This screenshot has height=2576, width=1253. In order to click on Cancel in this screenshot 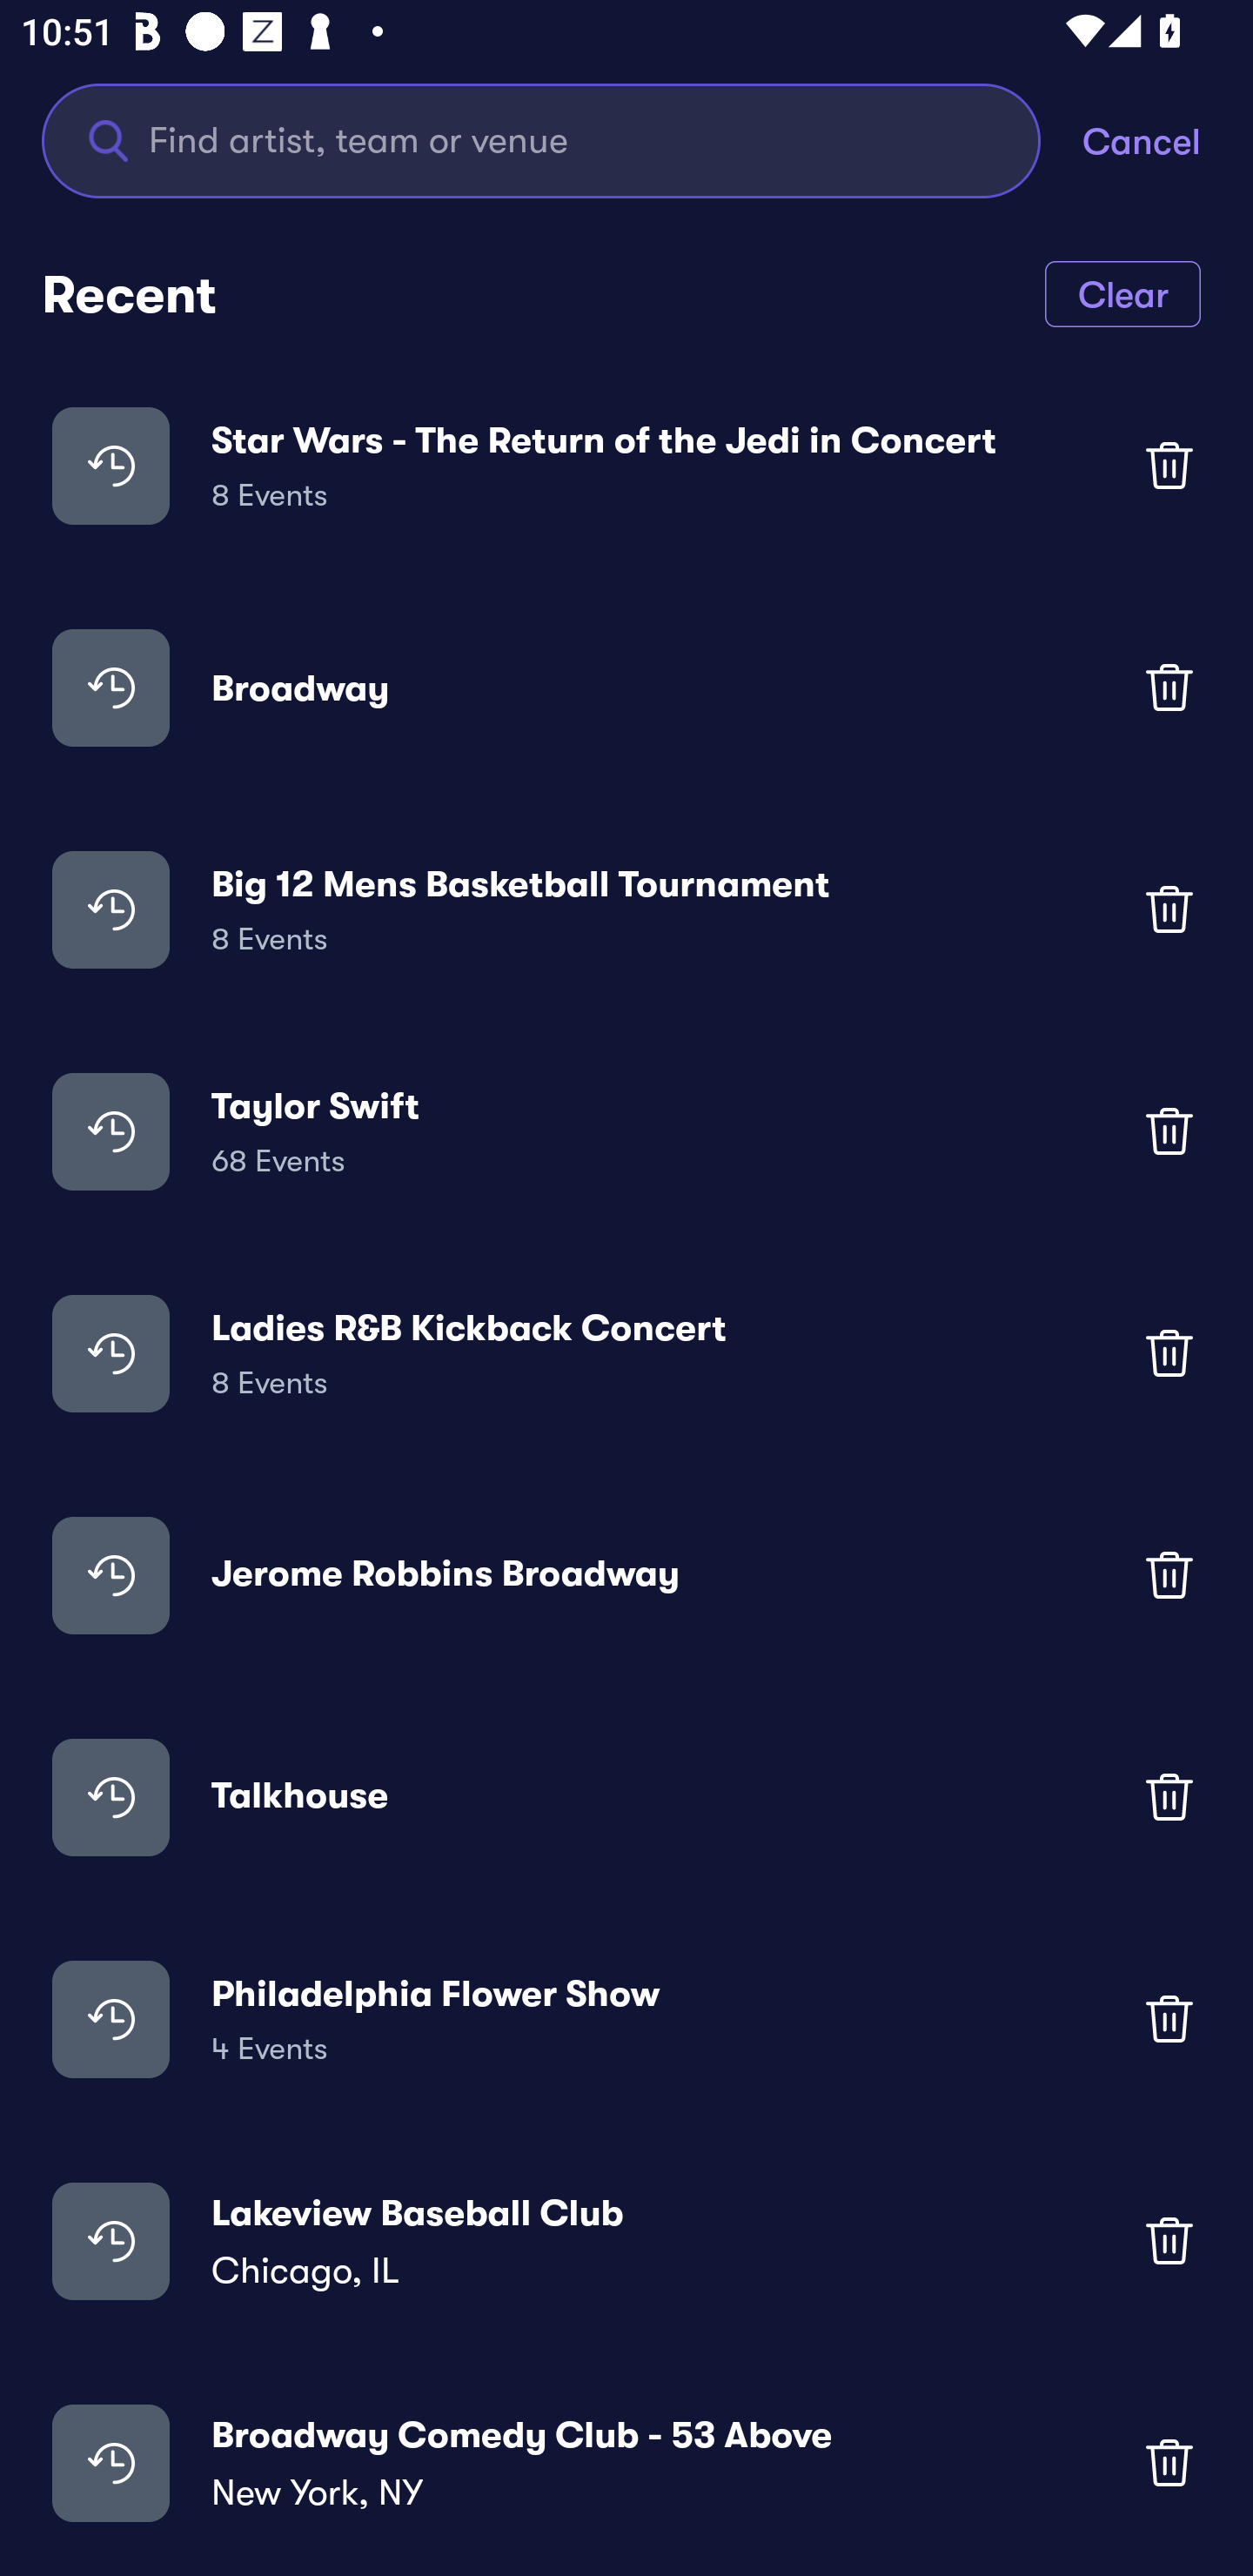, I will do `click(1168, 139)`.